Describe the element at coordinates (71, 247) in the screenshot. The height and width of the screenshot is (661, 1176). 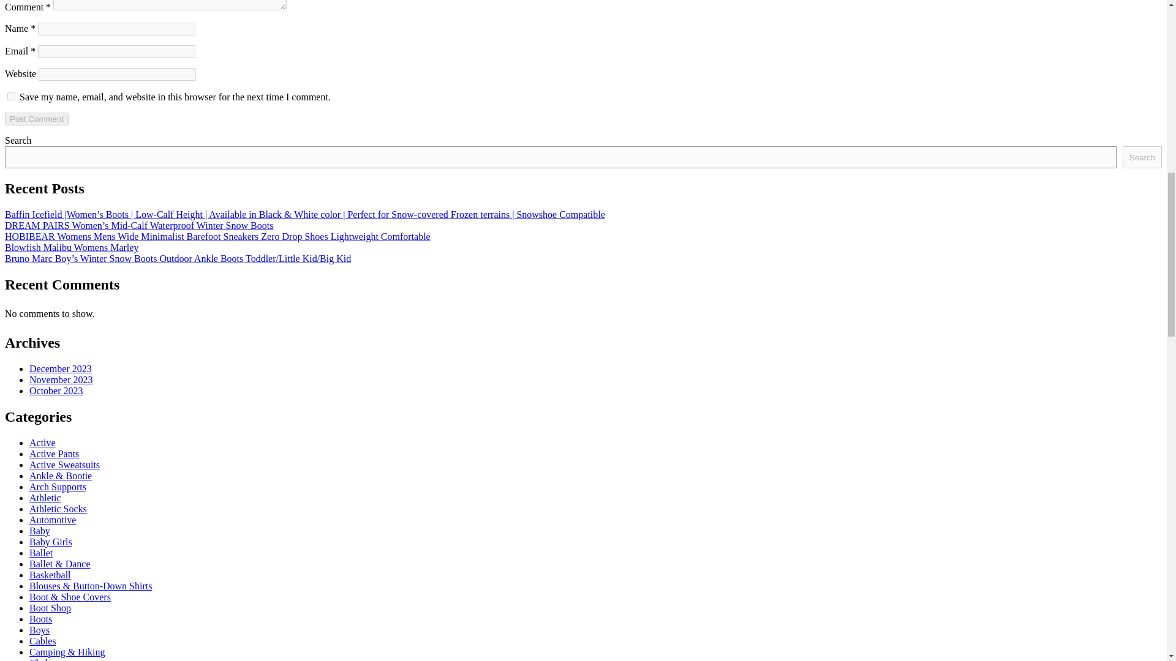
I see `Blowfish Malibu Womens Marley` at that location.